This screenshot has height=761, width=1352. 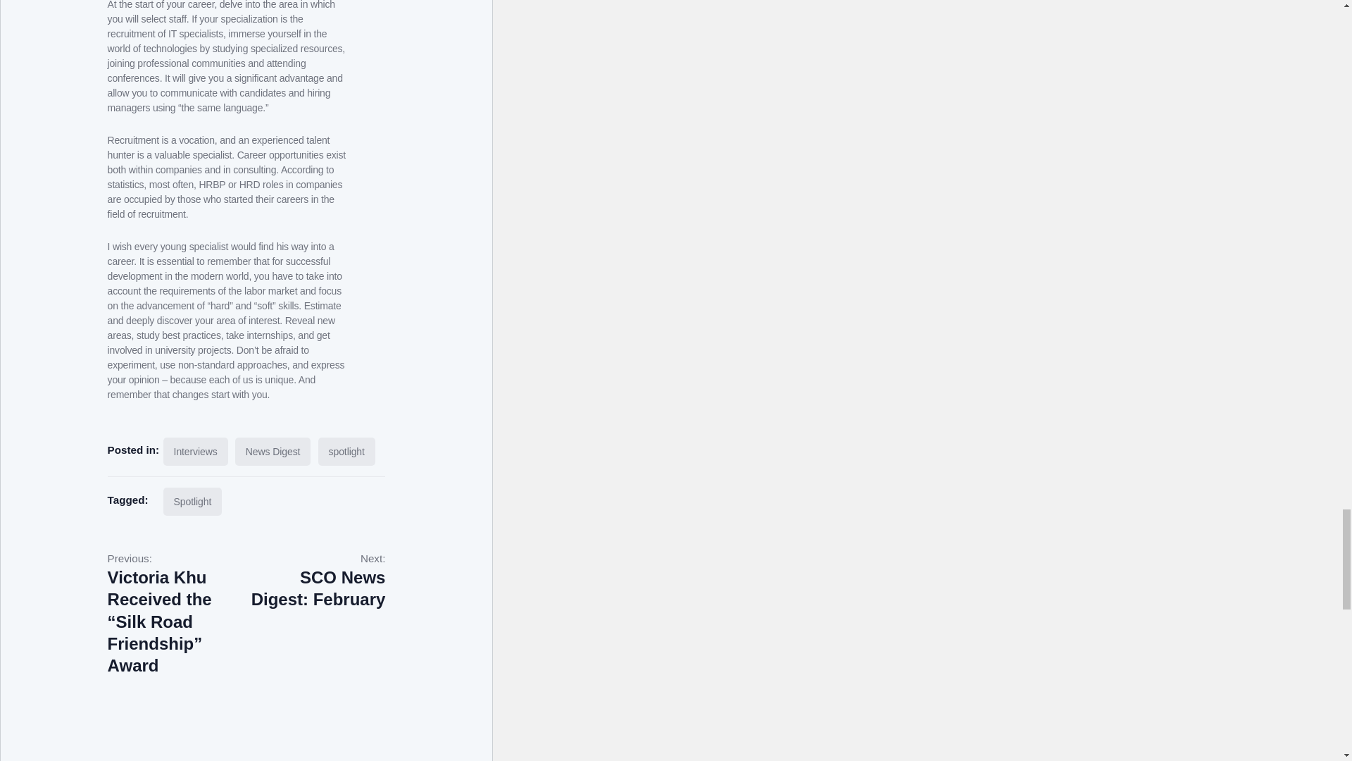 What do you see at coordinates (196, 450) in the screenshot?
I see `Interviews` at bounding box center [196, 450].